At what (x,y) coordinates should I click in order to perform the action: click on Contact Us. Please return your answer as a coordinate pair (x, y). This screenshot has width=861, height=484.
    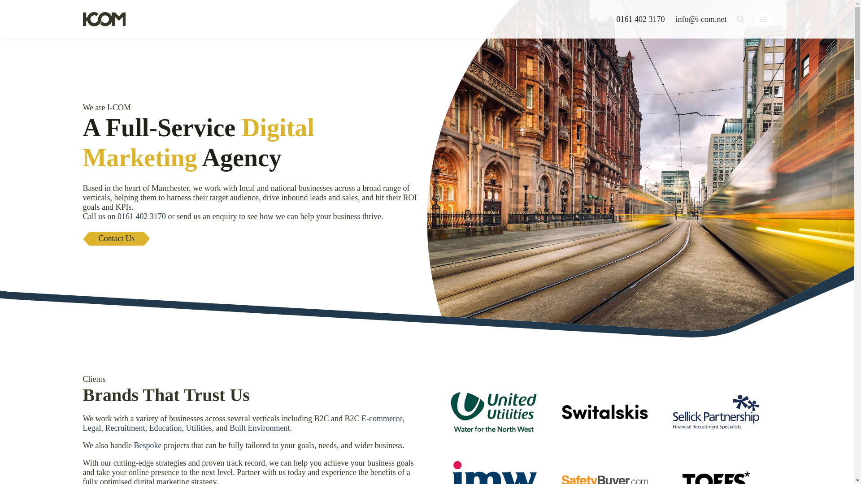
    Looking at the image, I should click on (117, 238).